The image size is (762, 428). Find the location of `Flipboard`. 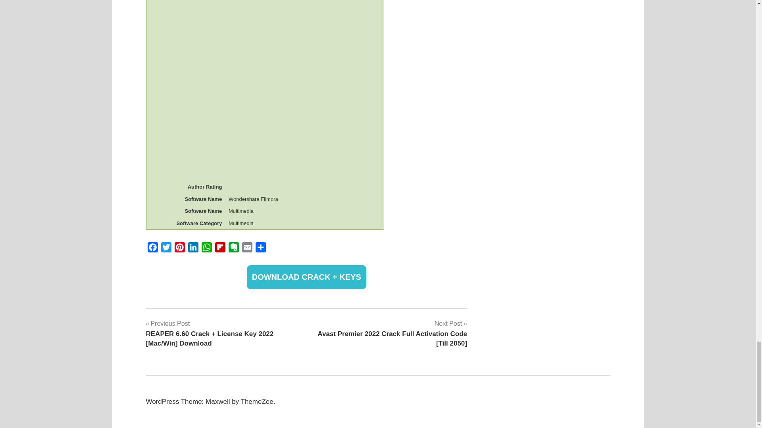

Flipboard is located at coordinates (220, 249).